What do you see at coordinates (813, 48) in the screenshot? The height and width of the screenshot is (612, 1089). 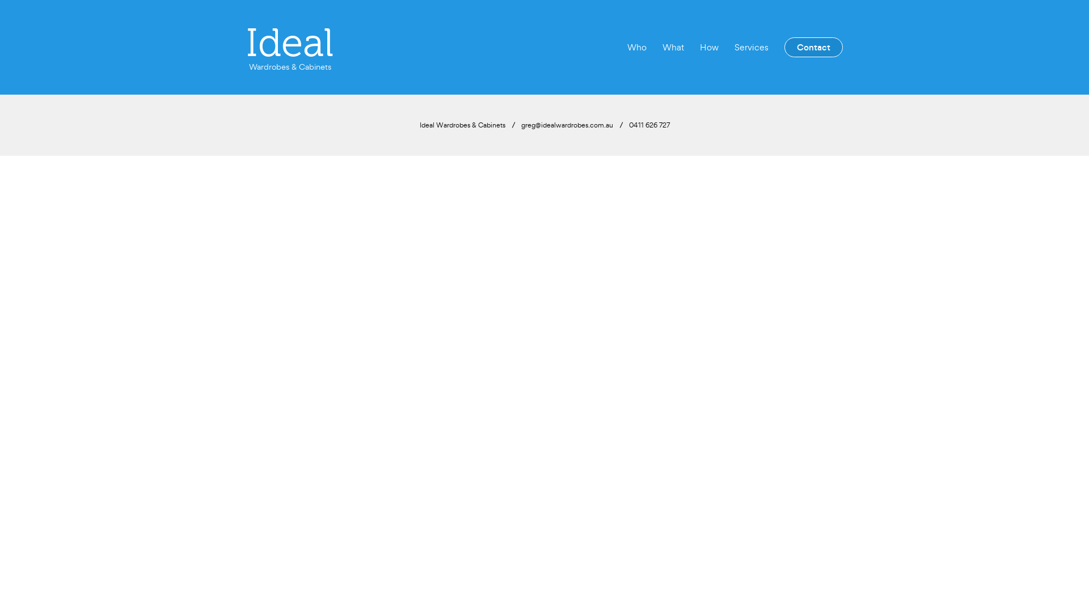 I see `Contact` at bounding box center [813, 48].